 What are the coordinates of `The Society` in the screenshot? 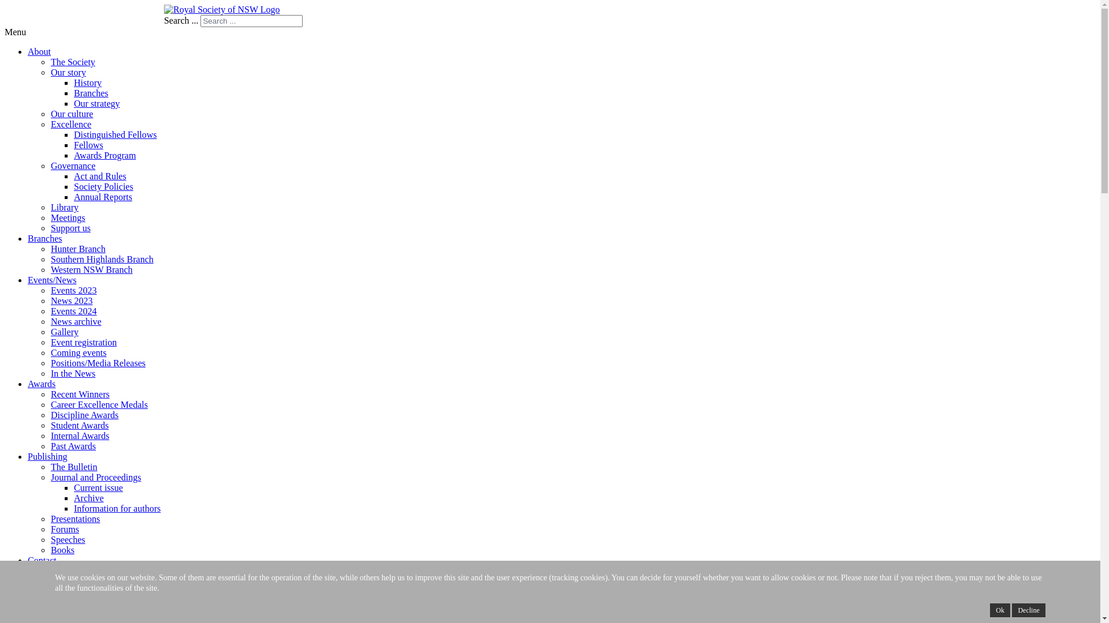 It's located at (73, 62).